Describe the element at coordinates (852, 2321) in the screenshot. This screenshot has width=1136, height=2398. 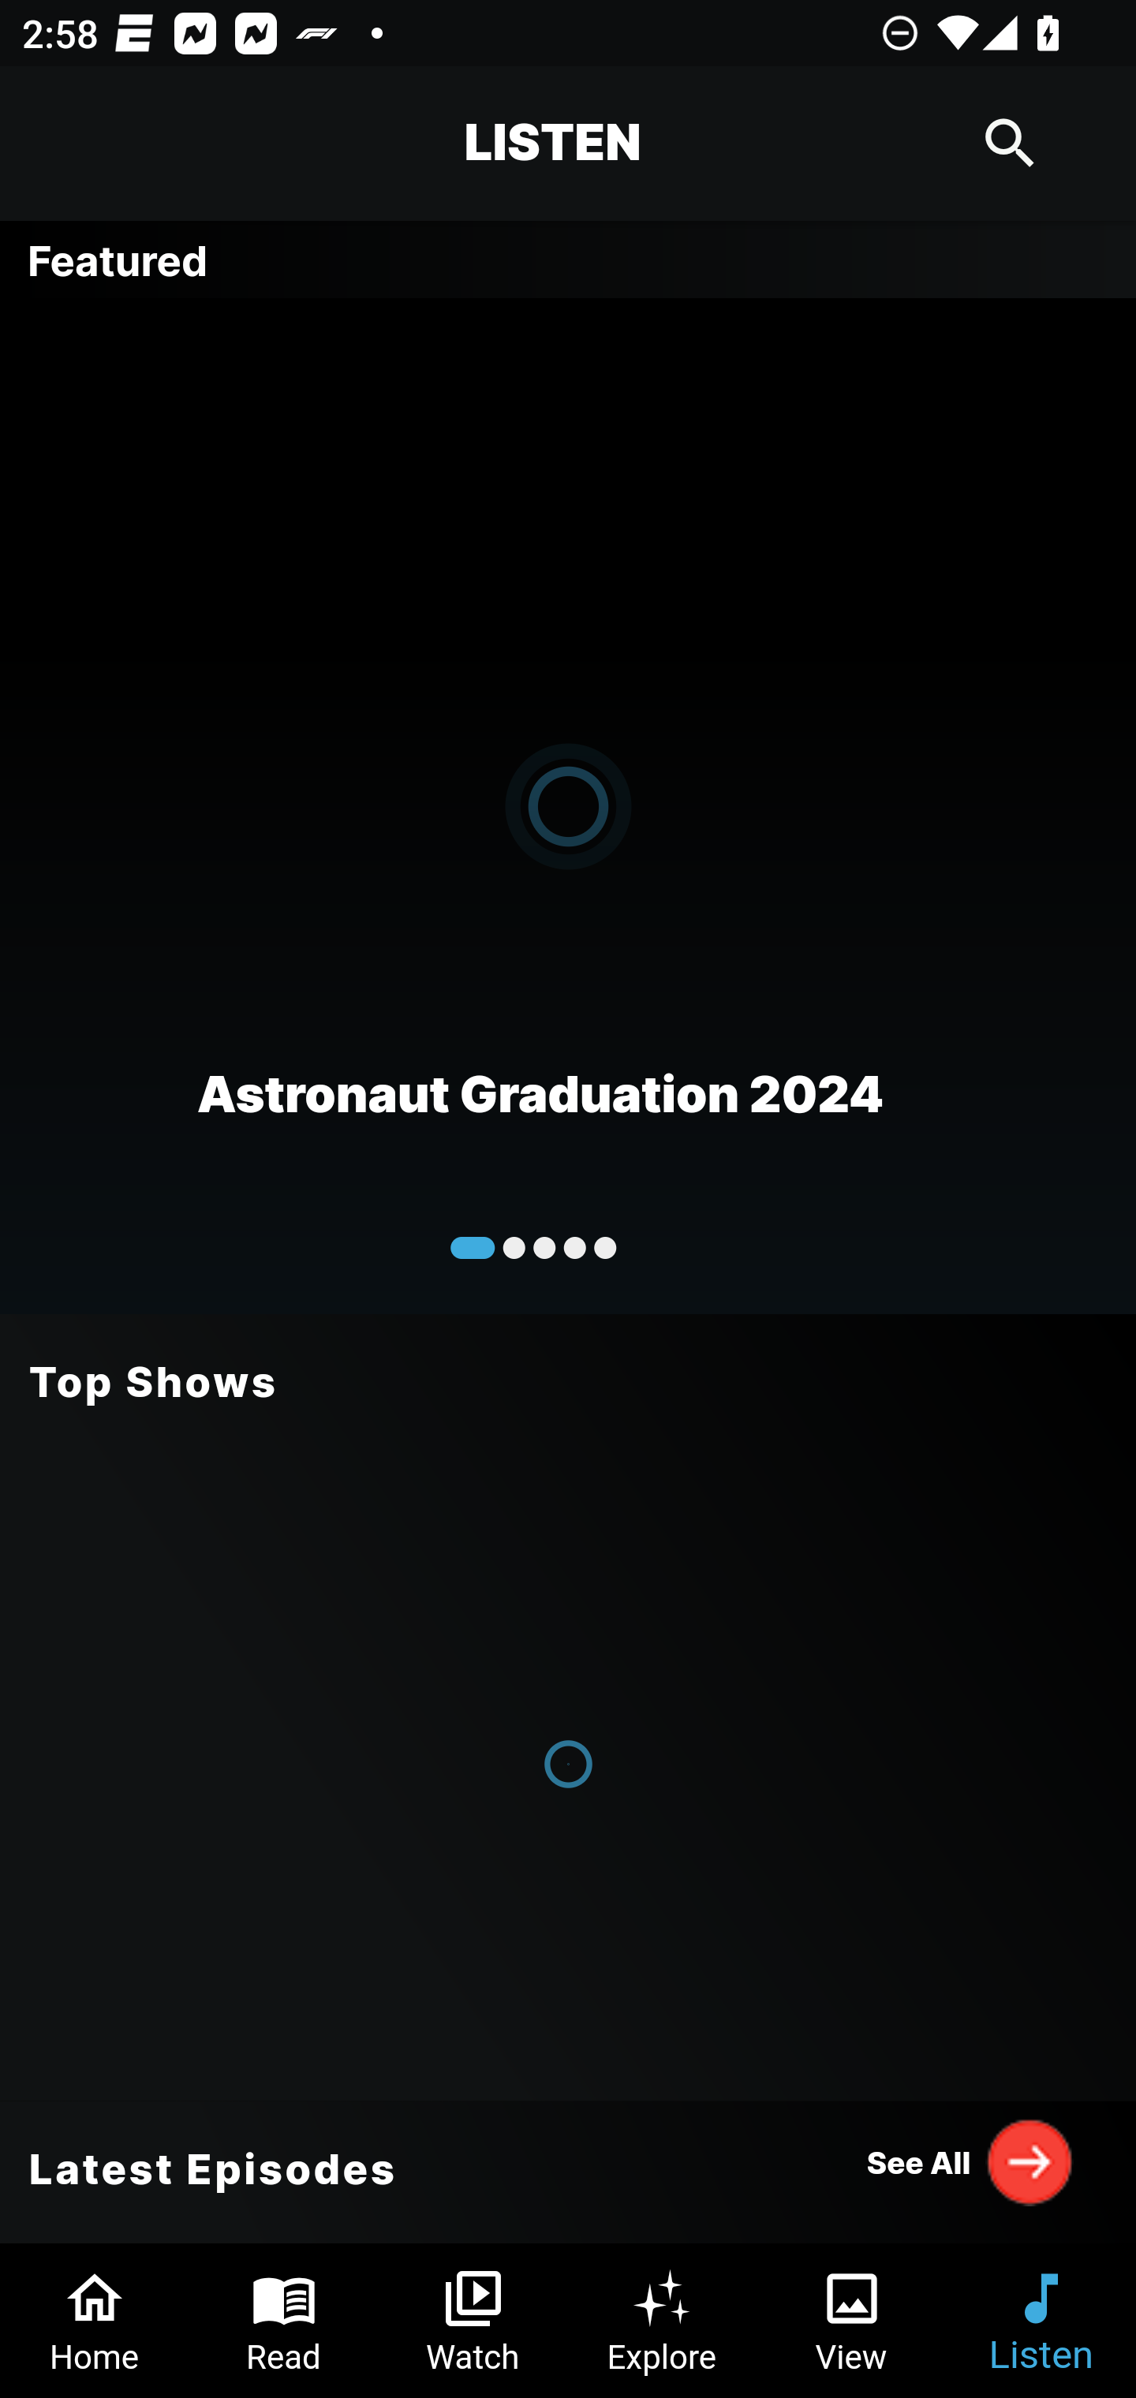
I see `View
Tab 5 of 6` at that location.